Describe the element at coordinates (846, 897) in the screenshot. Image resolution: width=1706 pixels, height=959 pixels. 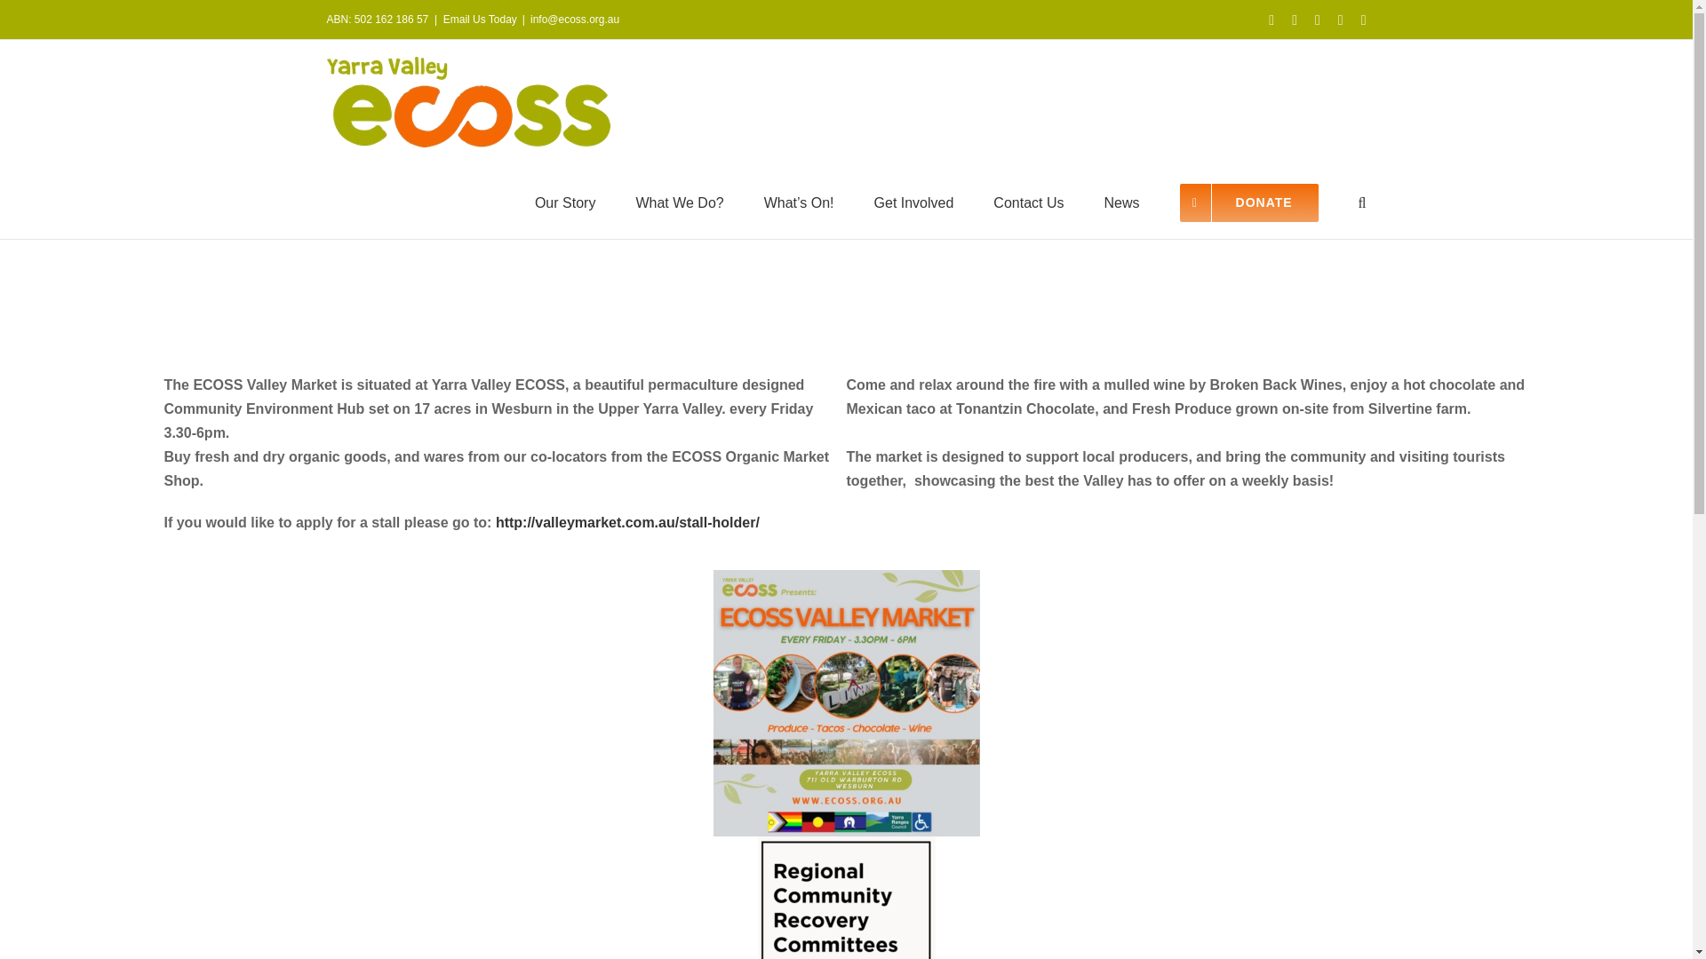
I see `RCRC logo` at that location.